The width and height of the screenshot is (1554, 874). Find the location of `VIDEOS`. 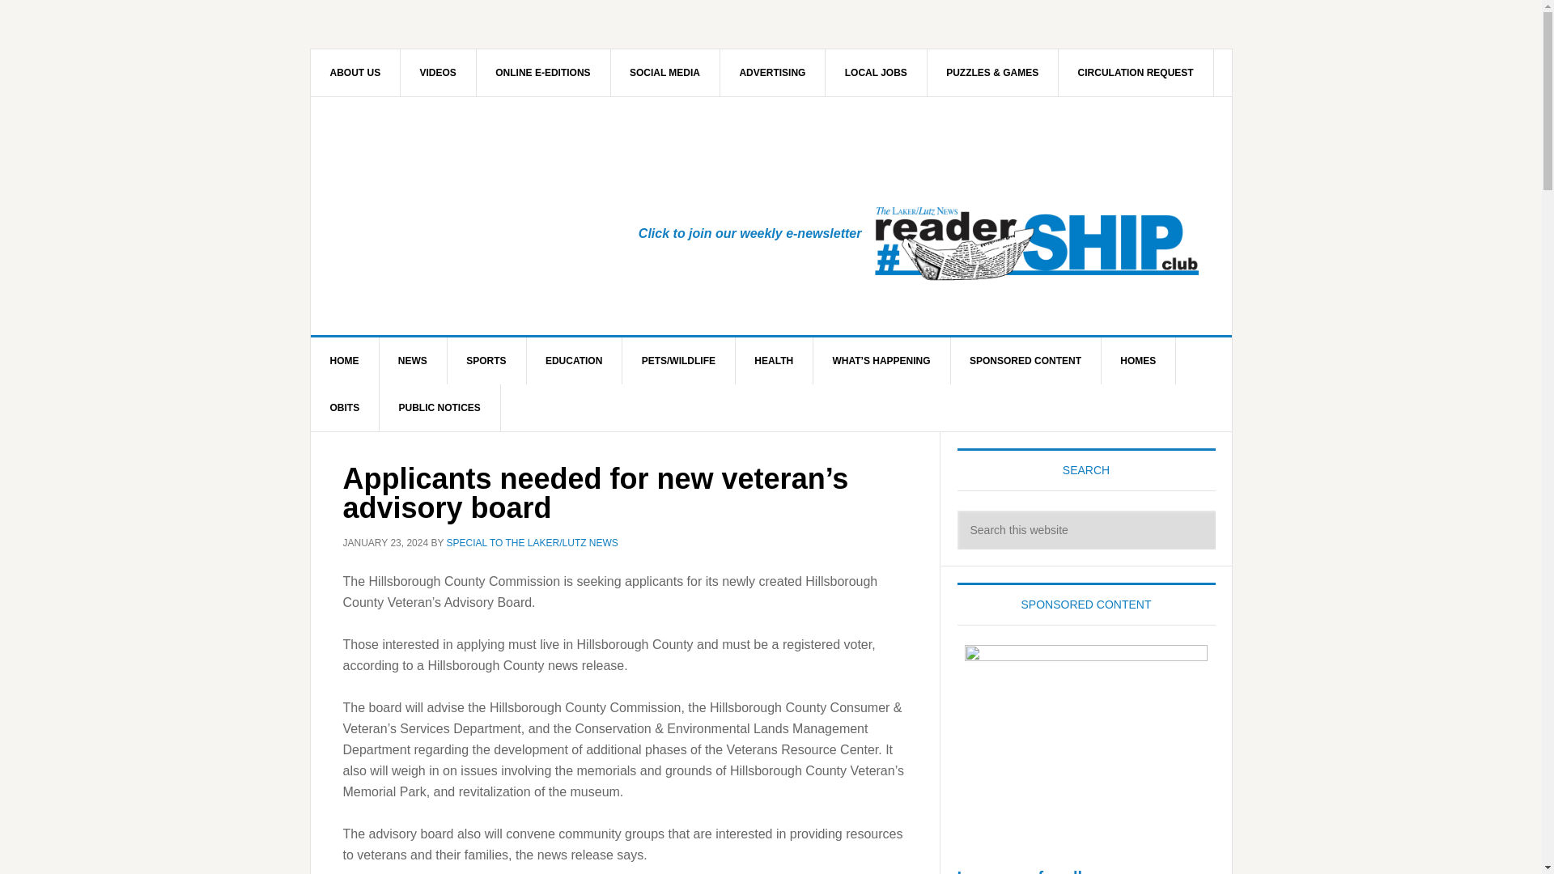

VIDEOS is located at coordinates (439, 72).